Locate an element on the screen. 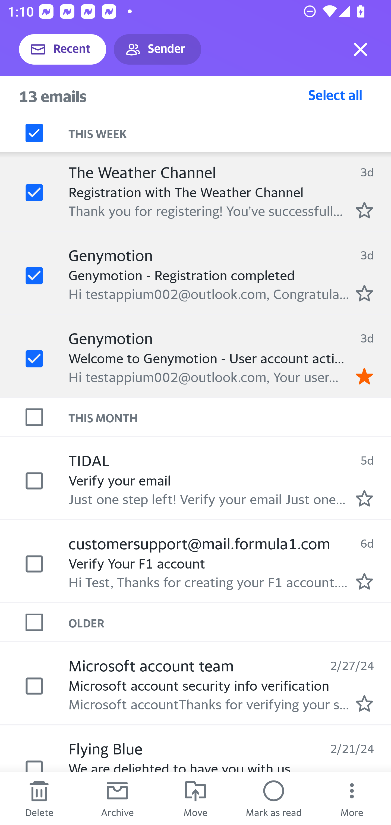  Mark as read is located at coordinates (274, 798).